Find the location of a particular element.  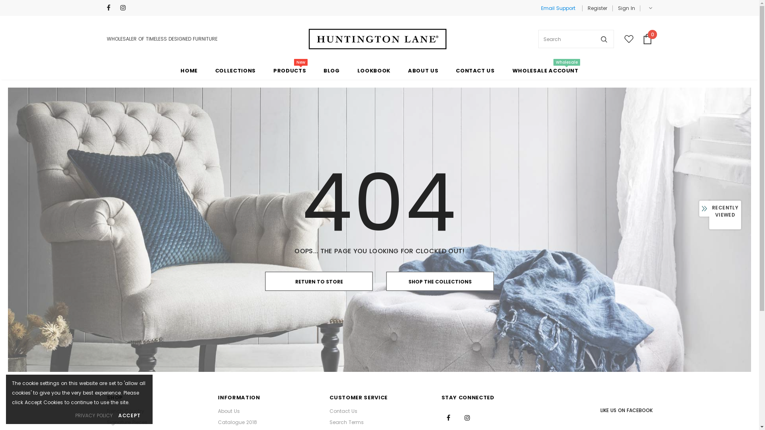

Facebook is located at coordinates (112, 8).